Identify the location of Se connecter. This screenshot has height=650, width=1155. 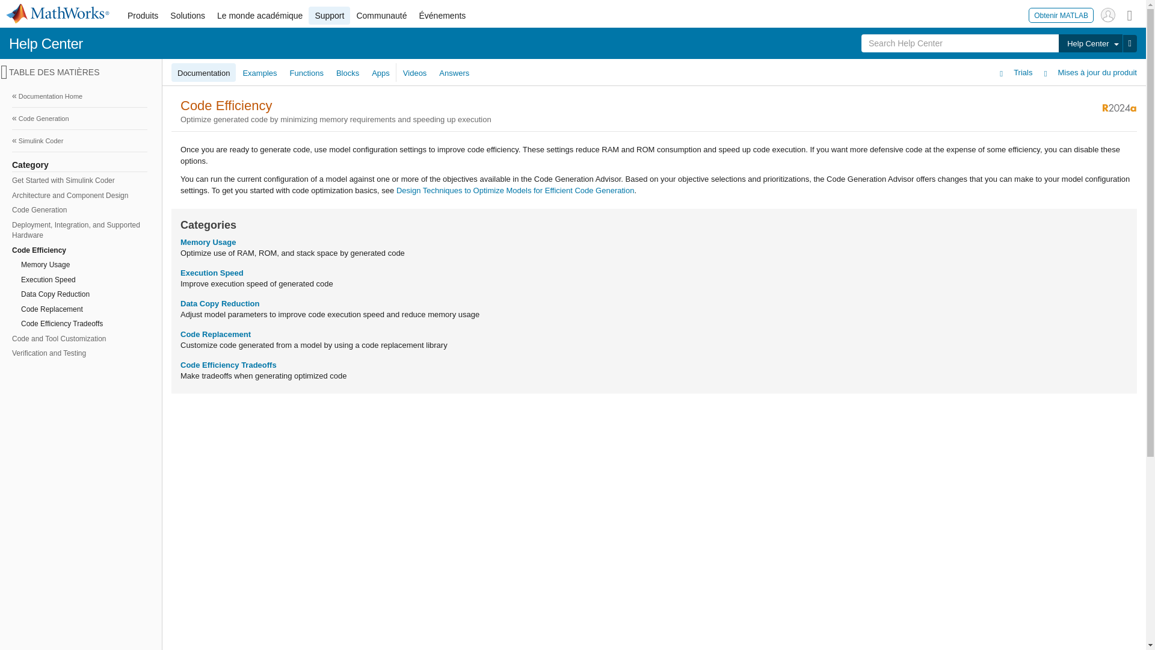
(1108, 14).